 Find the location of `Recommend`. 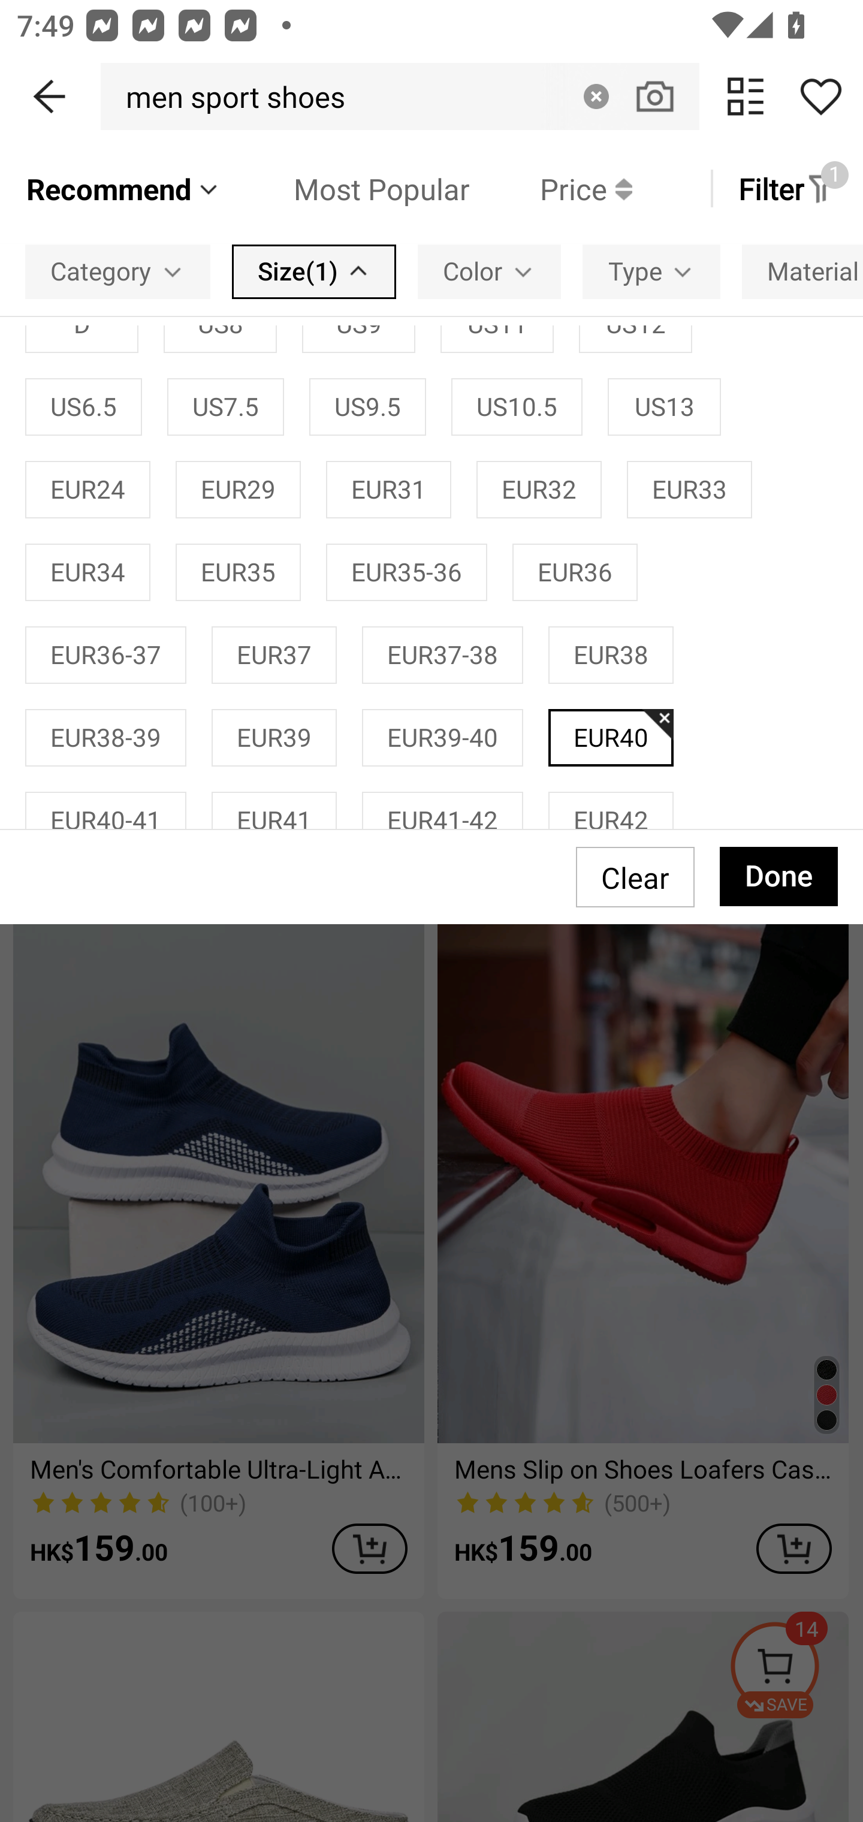

Recommend is located at coordinates (123, 188).